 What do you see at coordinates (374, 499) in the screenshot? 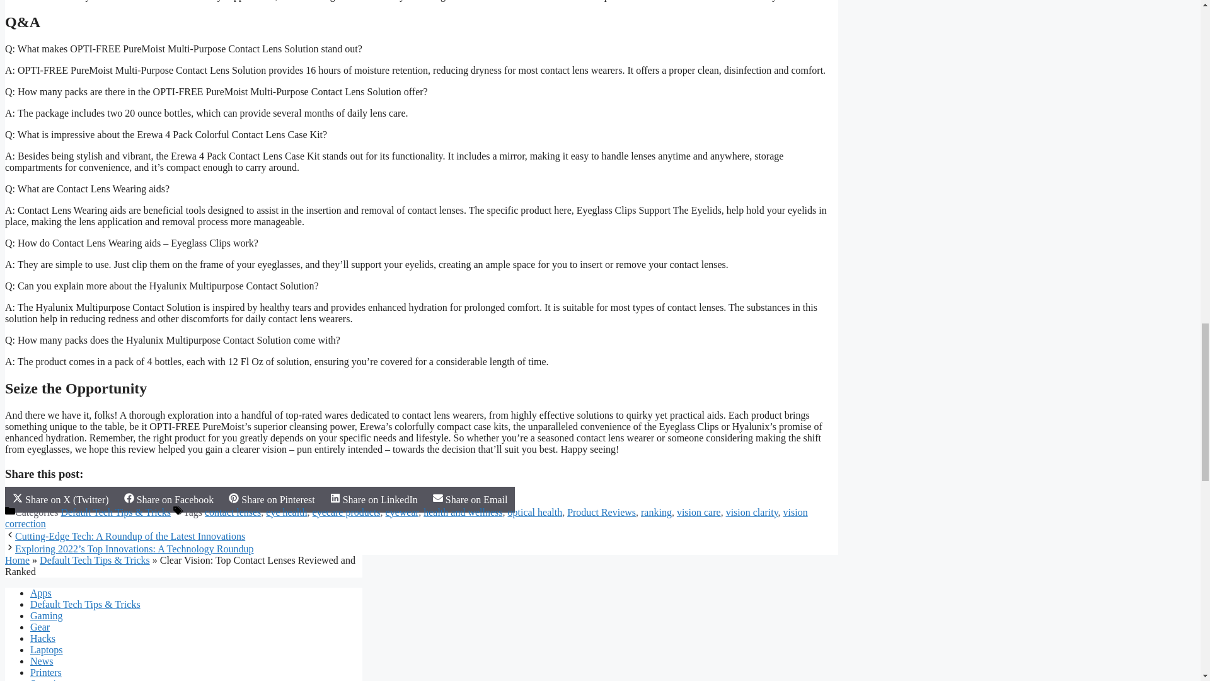
I see `Share on LinkedIn` at bounding box center [374, 499].